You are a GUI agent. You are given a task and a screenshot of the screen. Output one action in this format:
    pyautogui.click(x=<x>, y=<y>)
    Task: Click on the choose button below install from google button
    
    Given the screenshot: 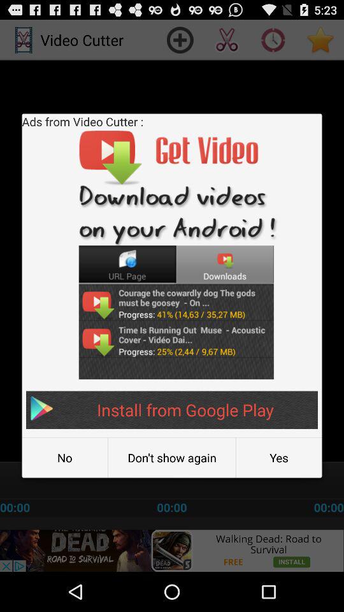 What is the action you would take?
    pyautogui.click(x=65, y=458)
    